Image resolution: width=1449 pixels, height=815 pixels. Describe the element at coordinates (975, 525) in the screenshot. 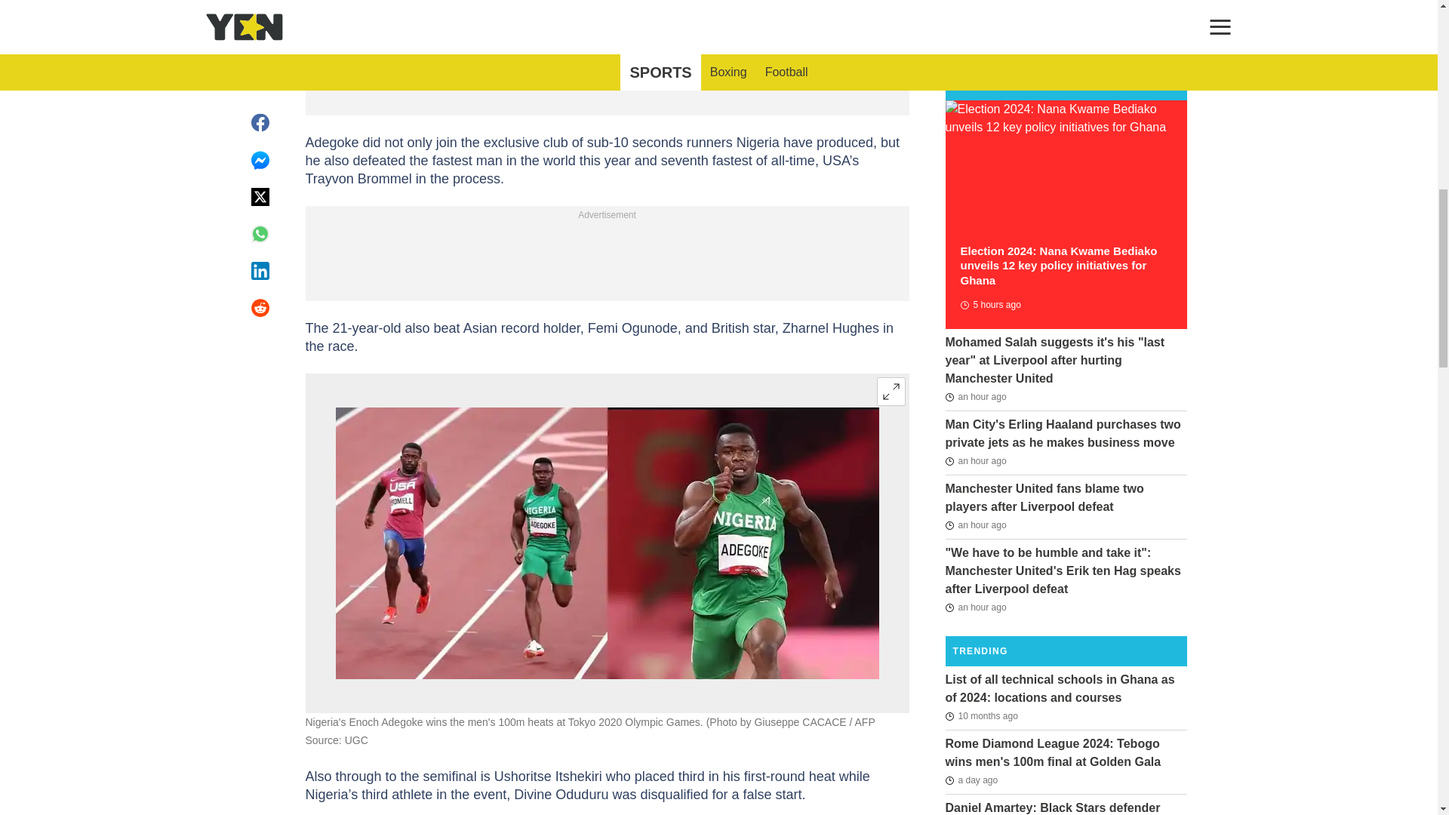

I see `2024-09-01T19:01:17Z` at that location.